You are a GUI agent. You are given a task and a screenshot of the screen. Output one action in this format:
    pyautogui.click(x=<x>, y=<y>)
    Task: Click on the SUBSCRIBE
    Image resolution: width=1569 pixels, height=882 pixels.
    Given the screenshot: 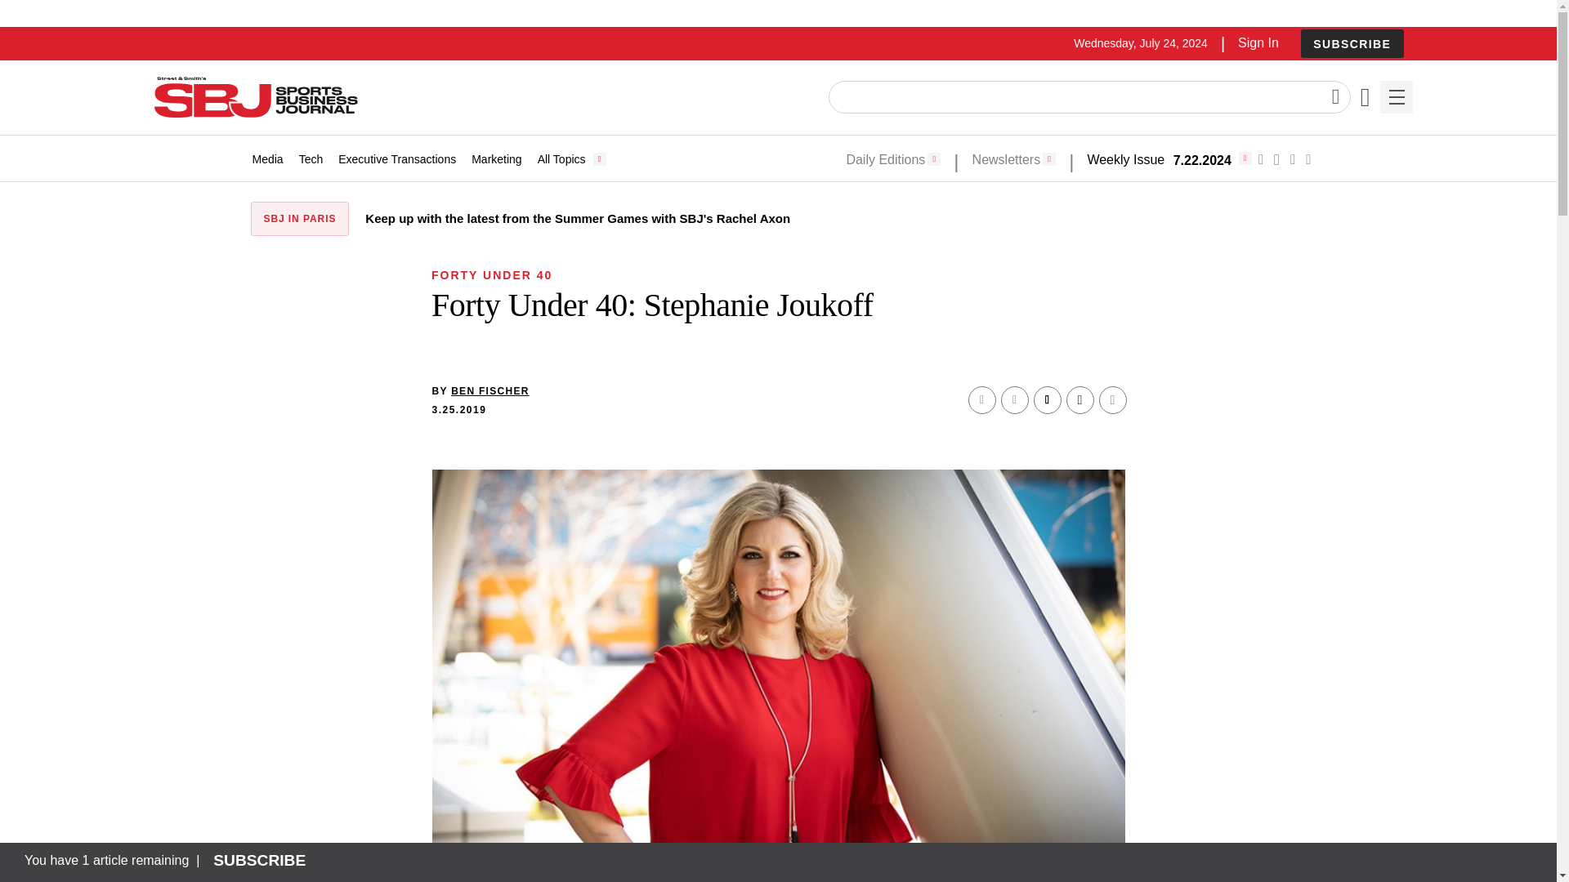 What is the action you would take?
    pyautogui.click(x=1352, y=43)
    